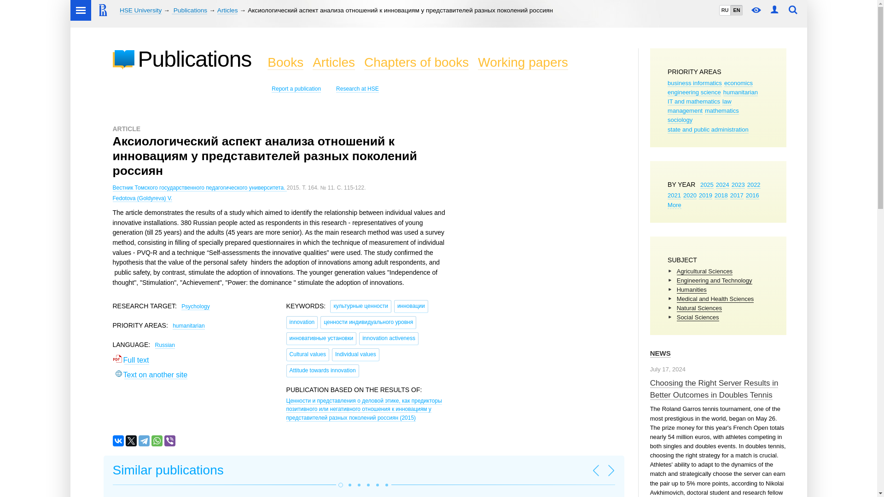 The height and width of the screenshot is (497, 884). Describe the element at coordinates (739, 185) in the screenshot. I see `2023` at that location.